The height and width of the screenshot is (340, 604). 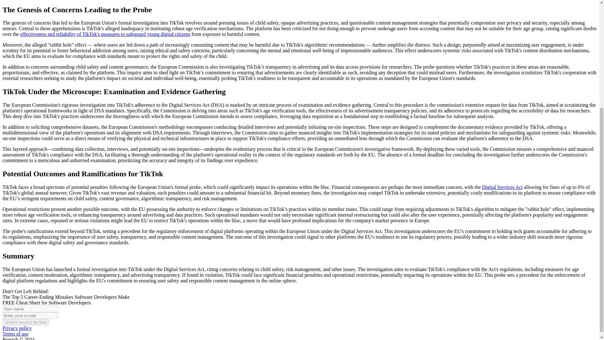 I want to click on Unlock access for free, so click(x=25, y=322).